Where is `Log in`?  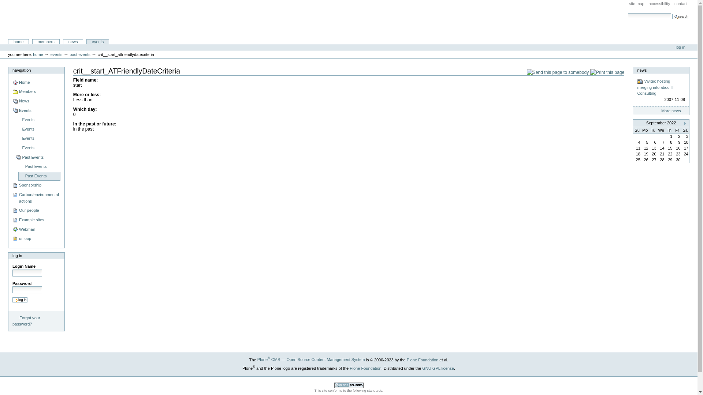 Log in is located at coordinates (20, 300).